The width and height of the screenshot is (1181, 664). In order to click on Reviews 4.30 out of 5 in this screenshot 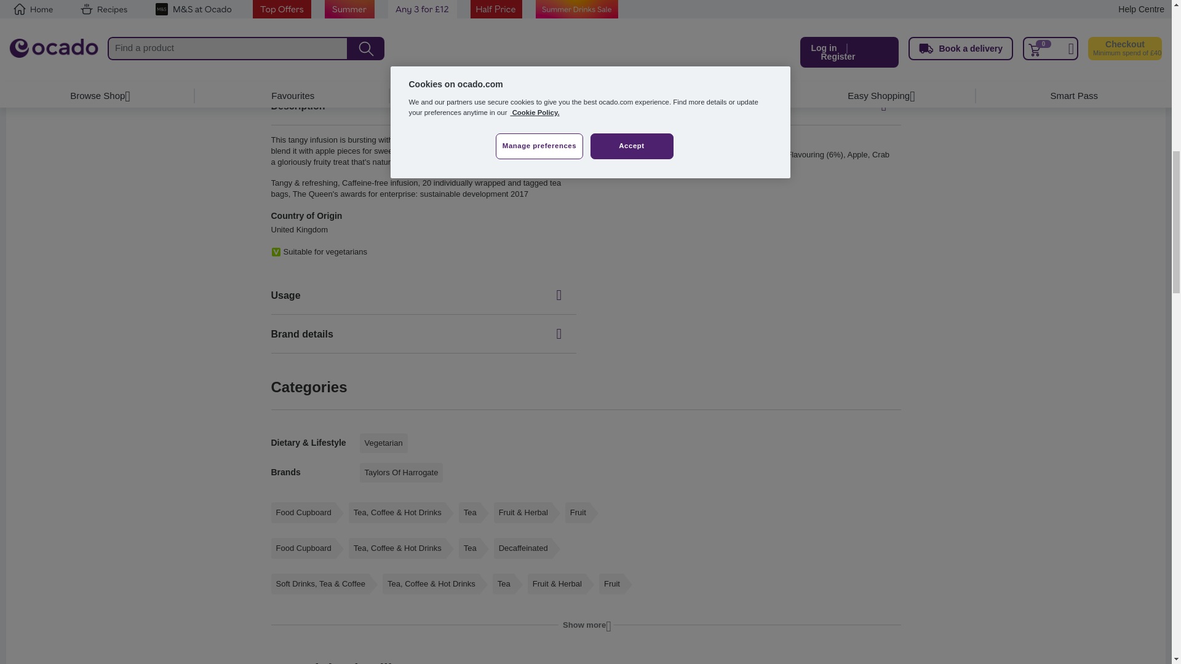, I will do `click(300, 17)`.